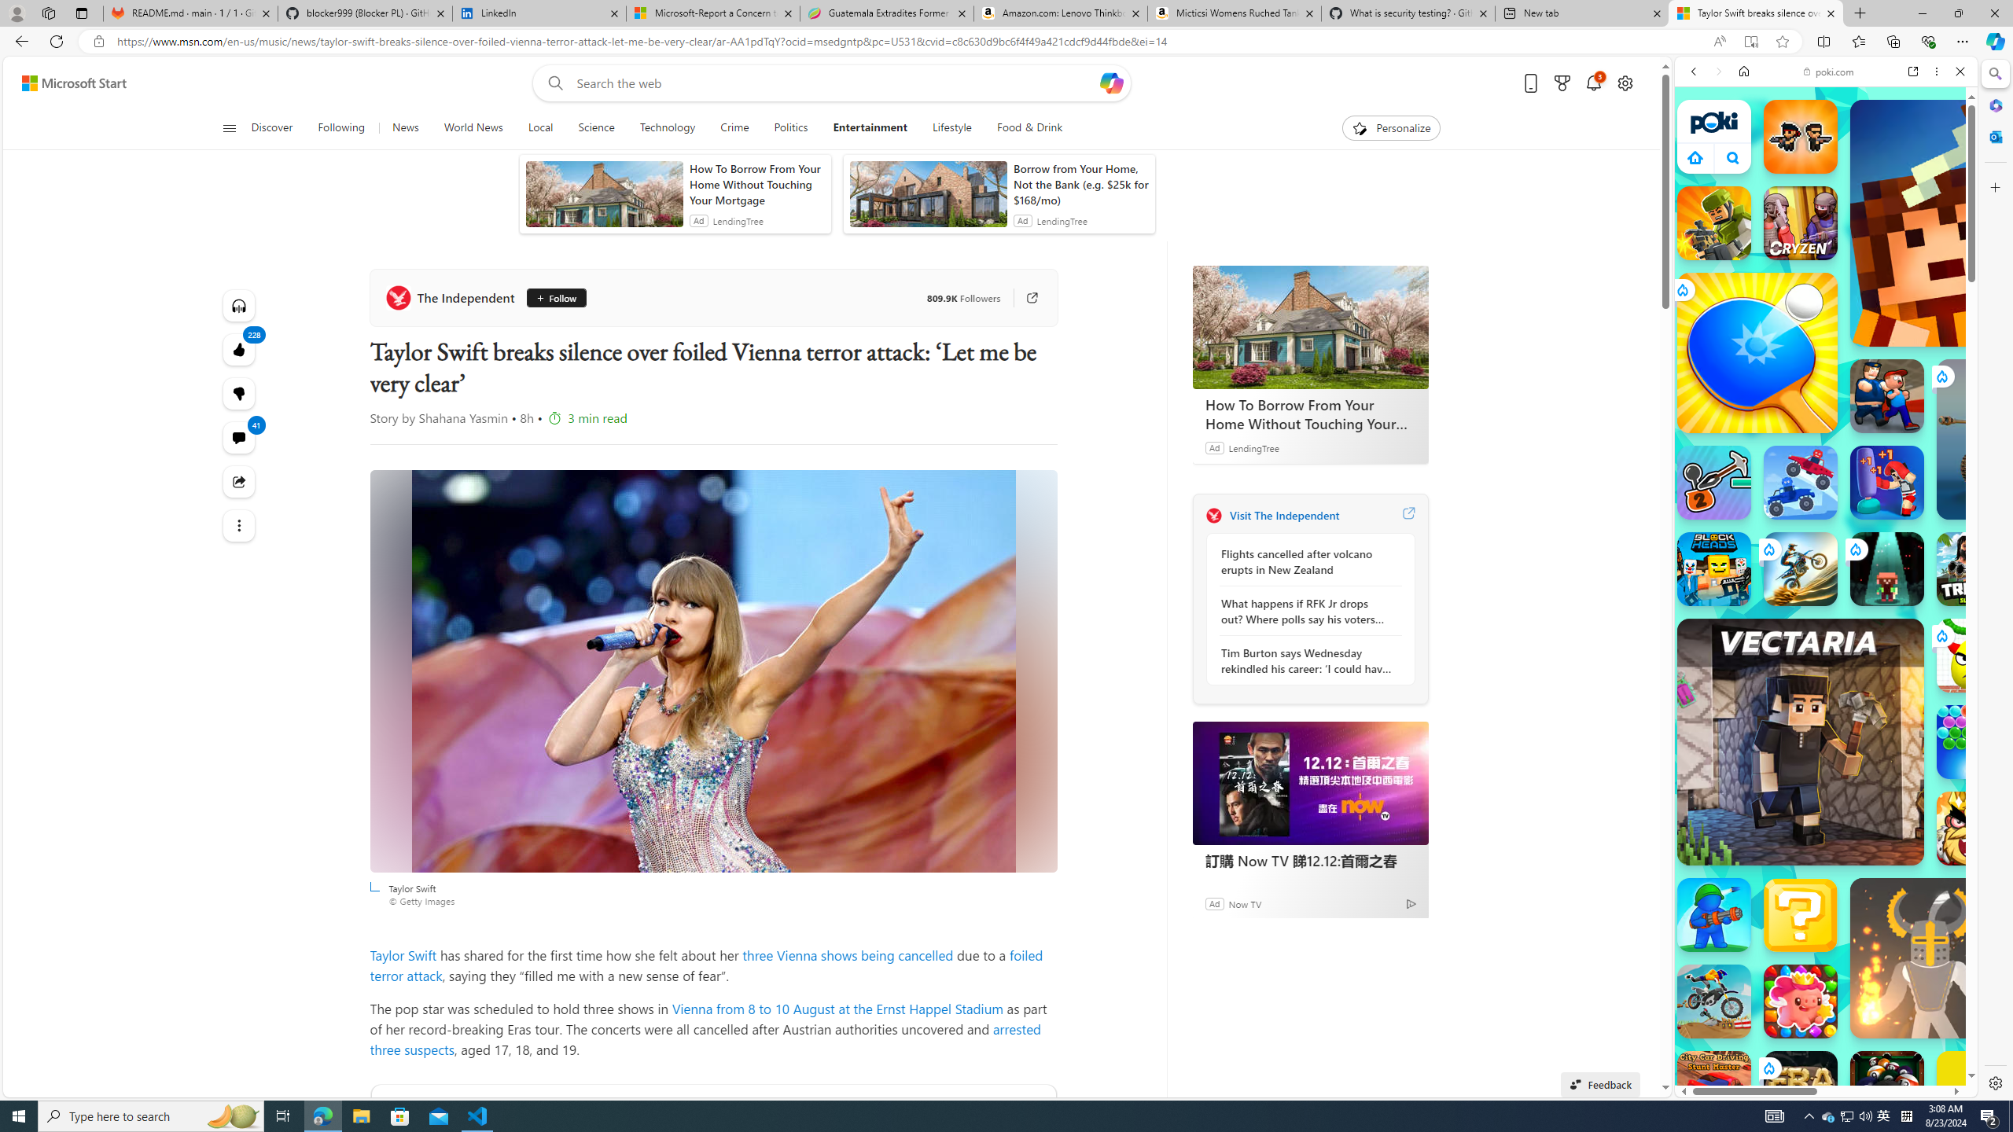  I want to click on Vectaria.io, so click(1801, 742).